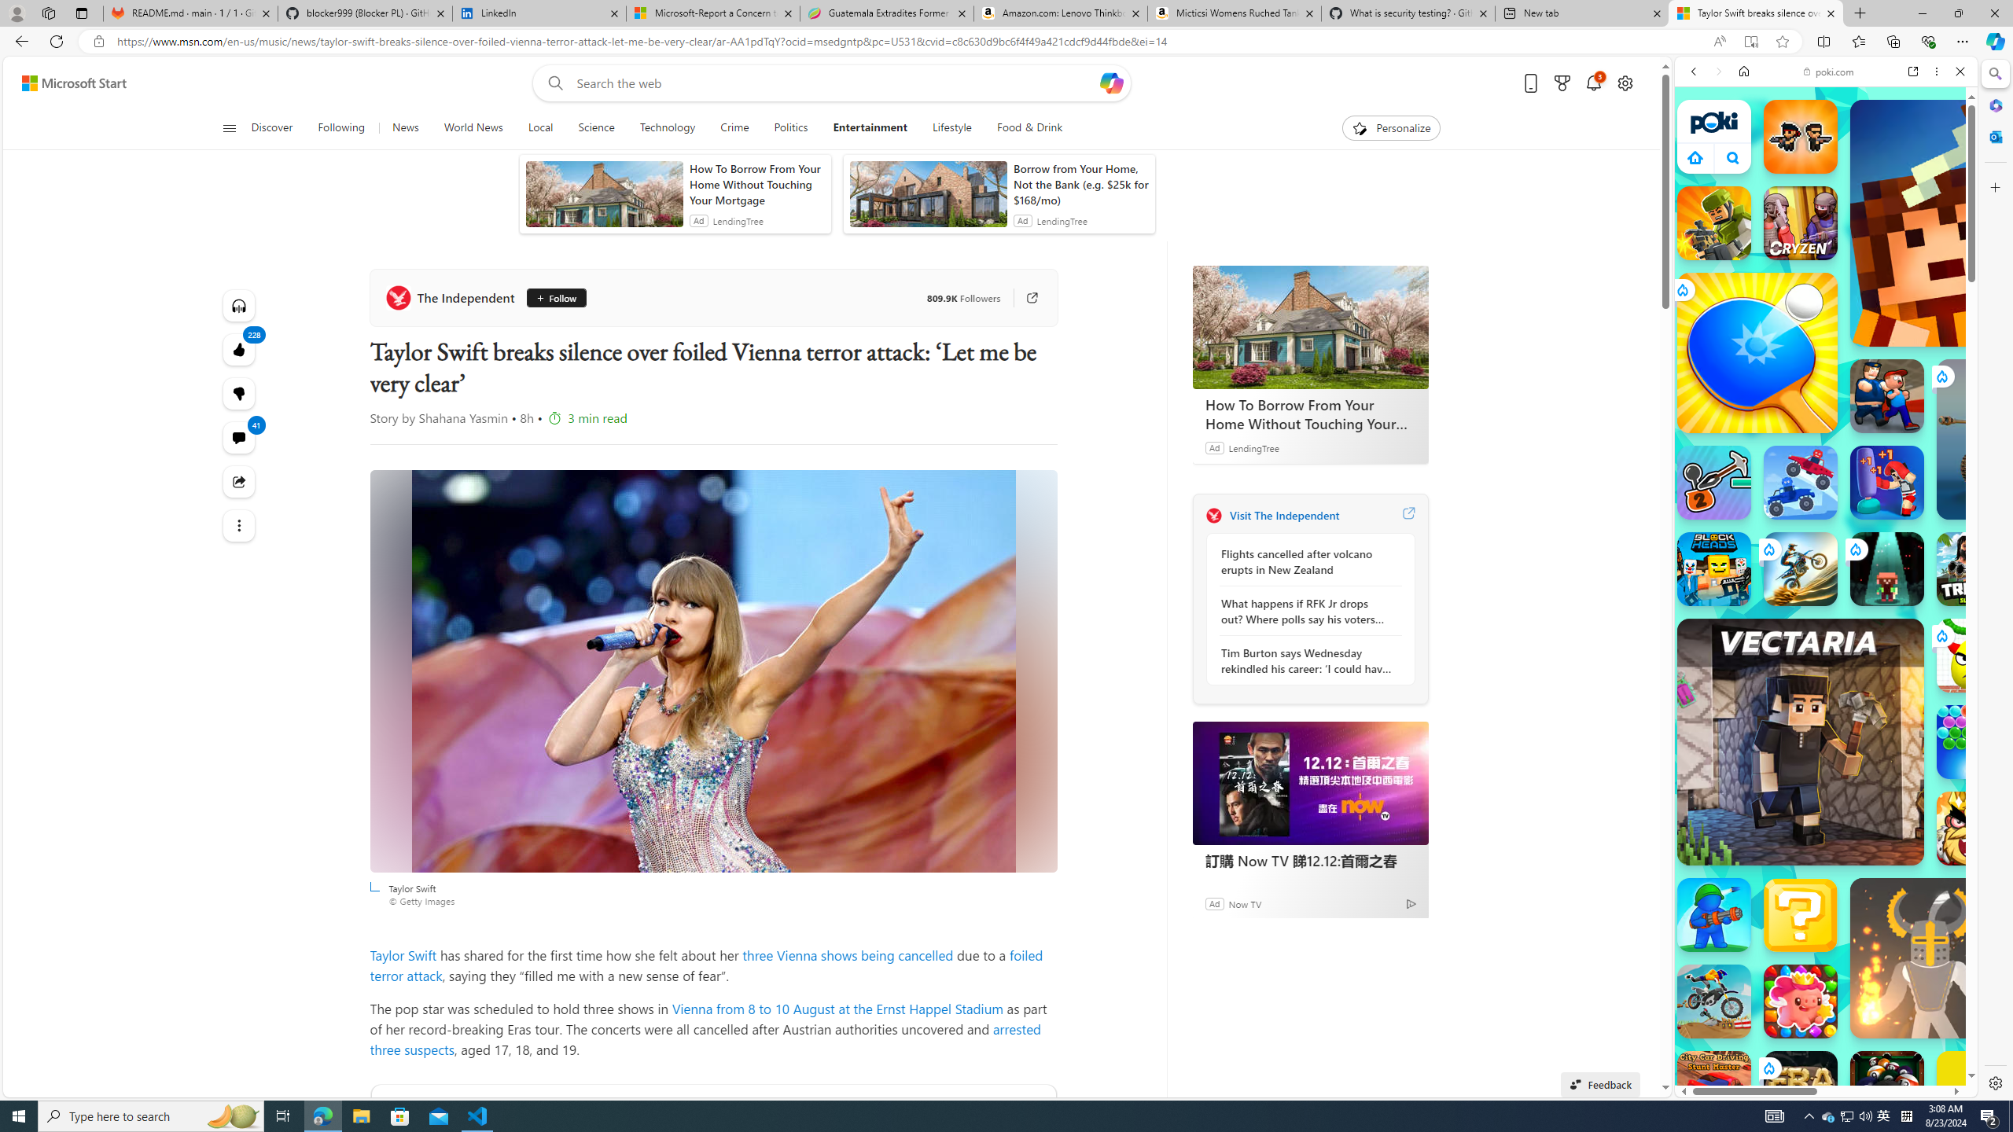  I want to click on Vectaria.io, so click(1801, 742).